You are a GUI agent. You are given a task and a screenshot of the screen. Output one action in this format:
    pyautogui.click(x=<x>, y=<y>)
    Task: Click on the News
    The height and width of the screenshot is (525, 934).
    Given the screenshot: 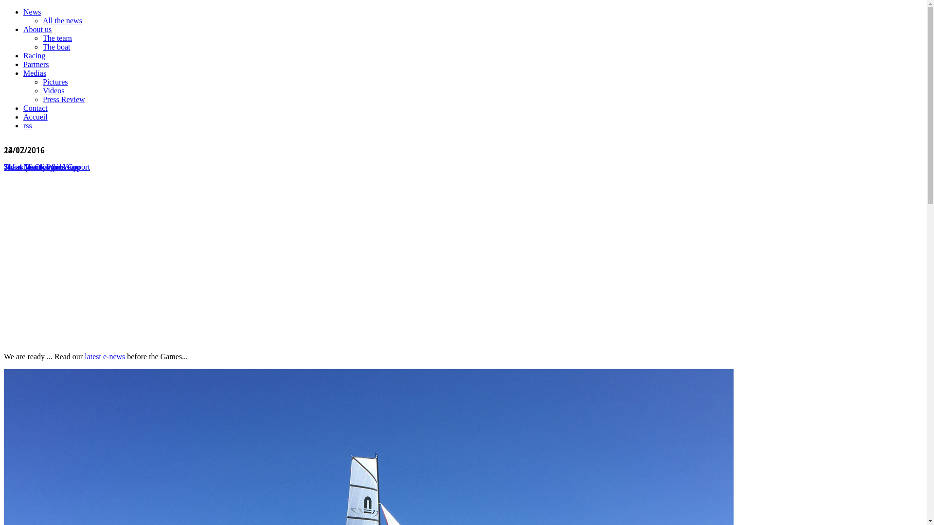 What is the action you would take?
    pyautogui.click(x=32, y=12)
    